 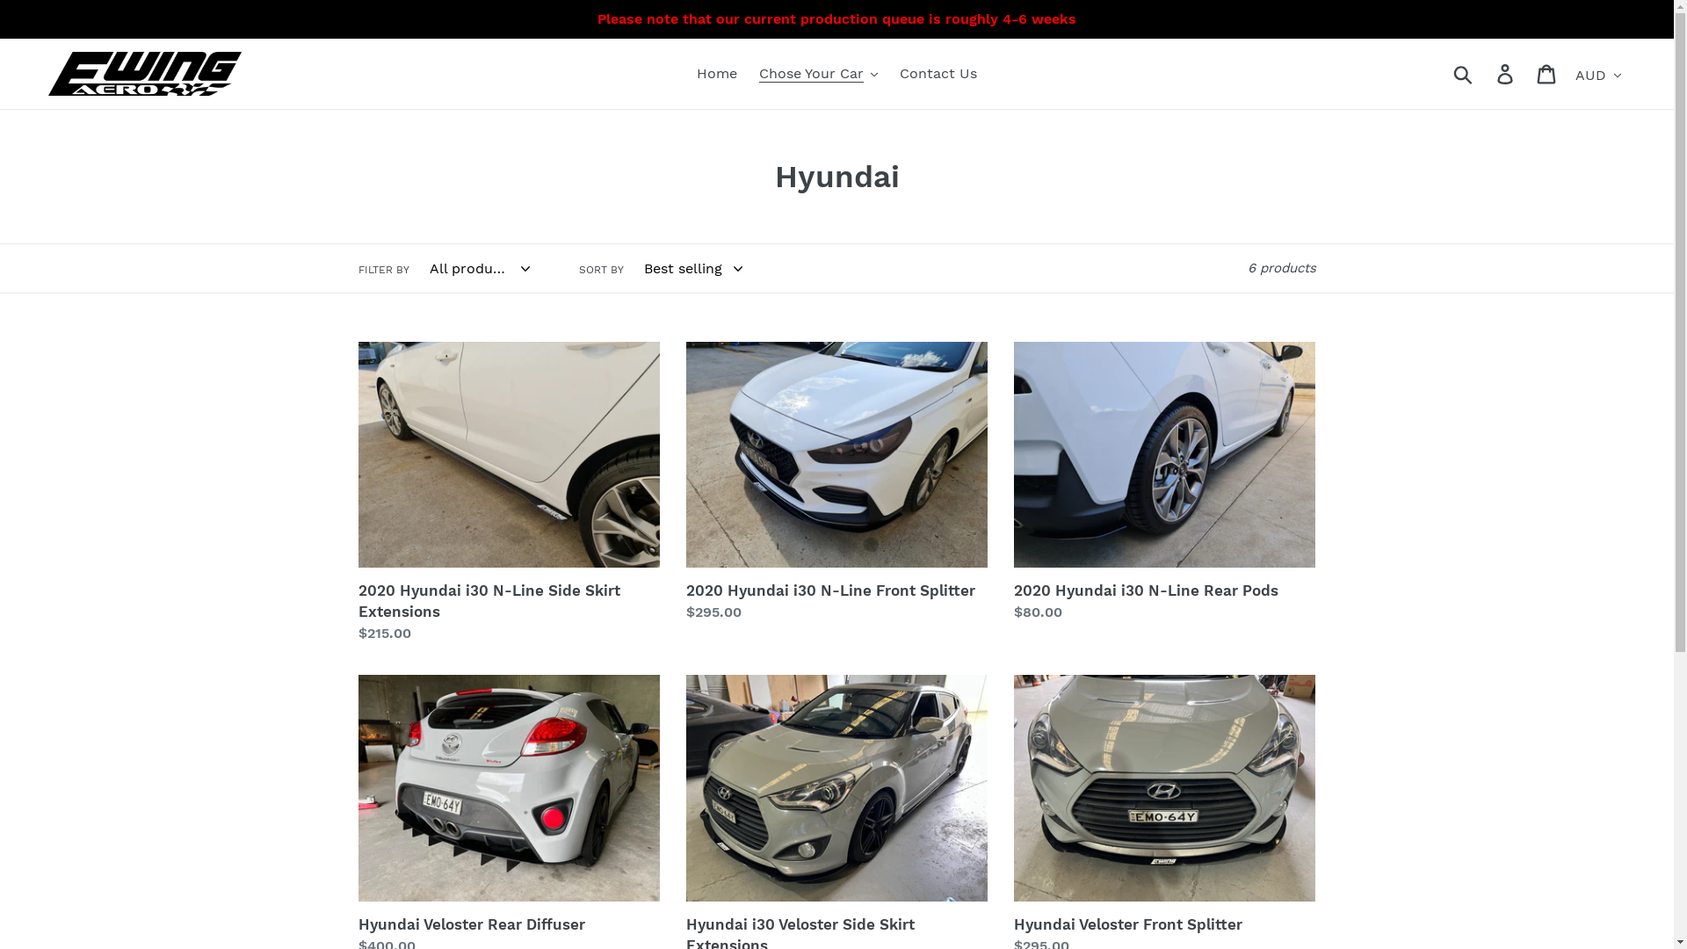 I want to click on Log in, so click(x=1506, y=74).